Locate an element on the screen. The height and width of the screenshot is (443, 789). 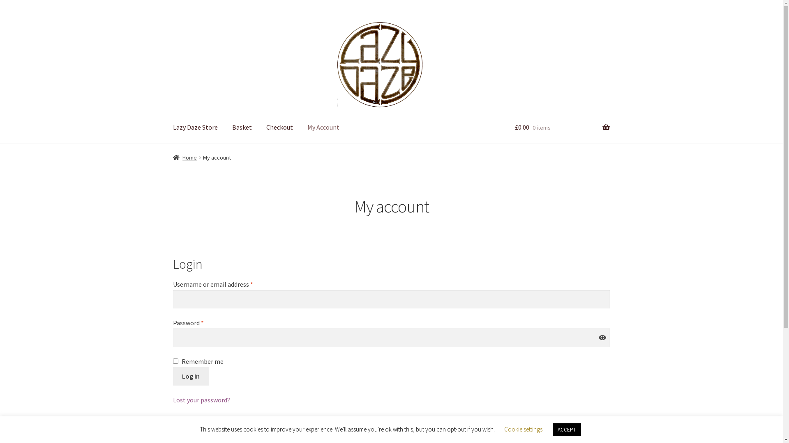
Checkout is located at coordinates (279, 128).